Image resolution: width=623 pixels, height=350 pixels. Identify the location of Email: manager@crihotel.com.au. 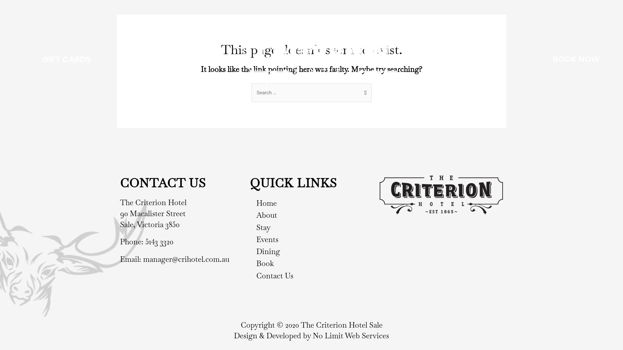
(175, 259).